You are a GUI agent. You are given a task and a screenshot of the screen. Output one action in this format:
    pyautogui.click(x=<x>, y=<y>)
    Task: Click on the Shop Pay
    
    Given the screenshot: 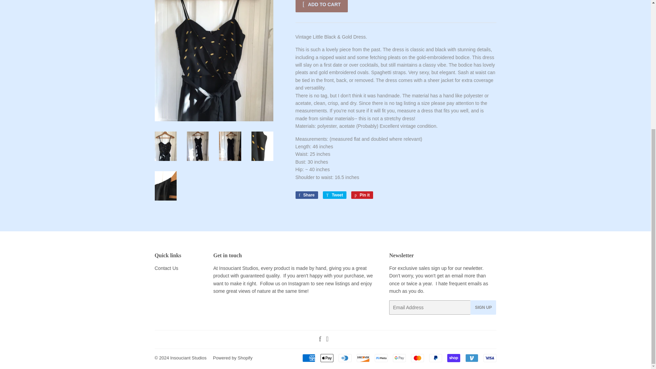 What is the action you would take?
    pyautogui.click(x=453, y=358)
    